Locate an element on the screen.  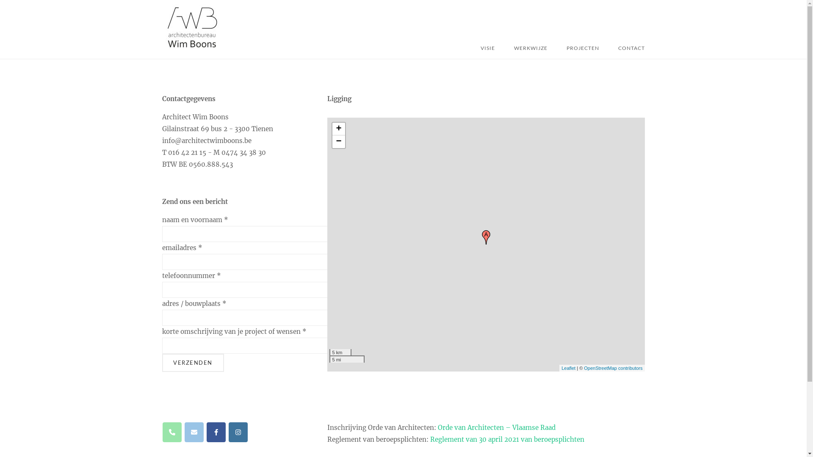
WERKWIJZE is located at coordinates (530, 48).